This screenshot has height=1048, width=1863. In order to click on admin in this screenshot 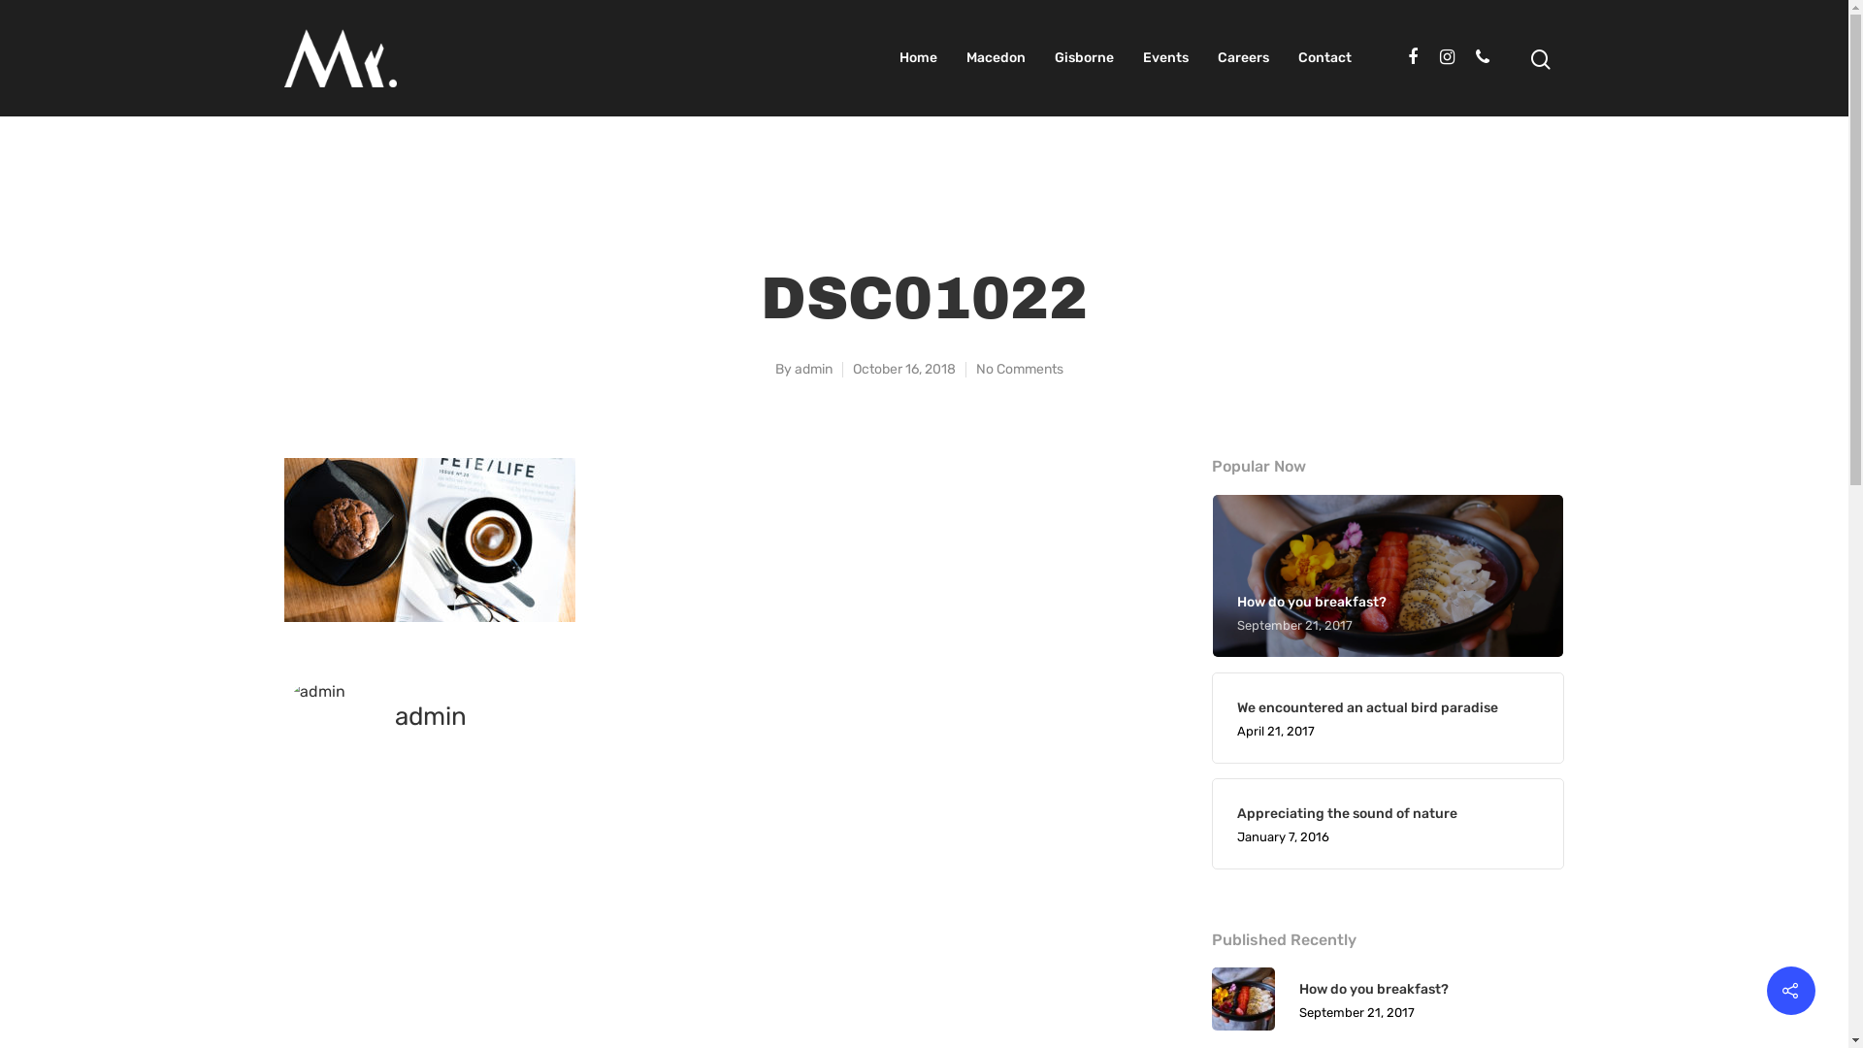, I will do `click(430, 716)`.